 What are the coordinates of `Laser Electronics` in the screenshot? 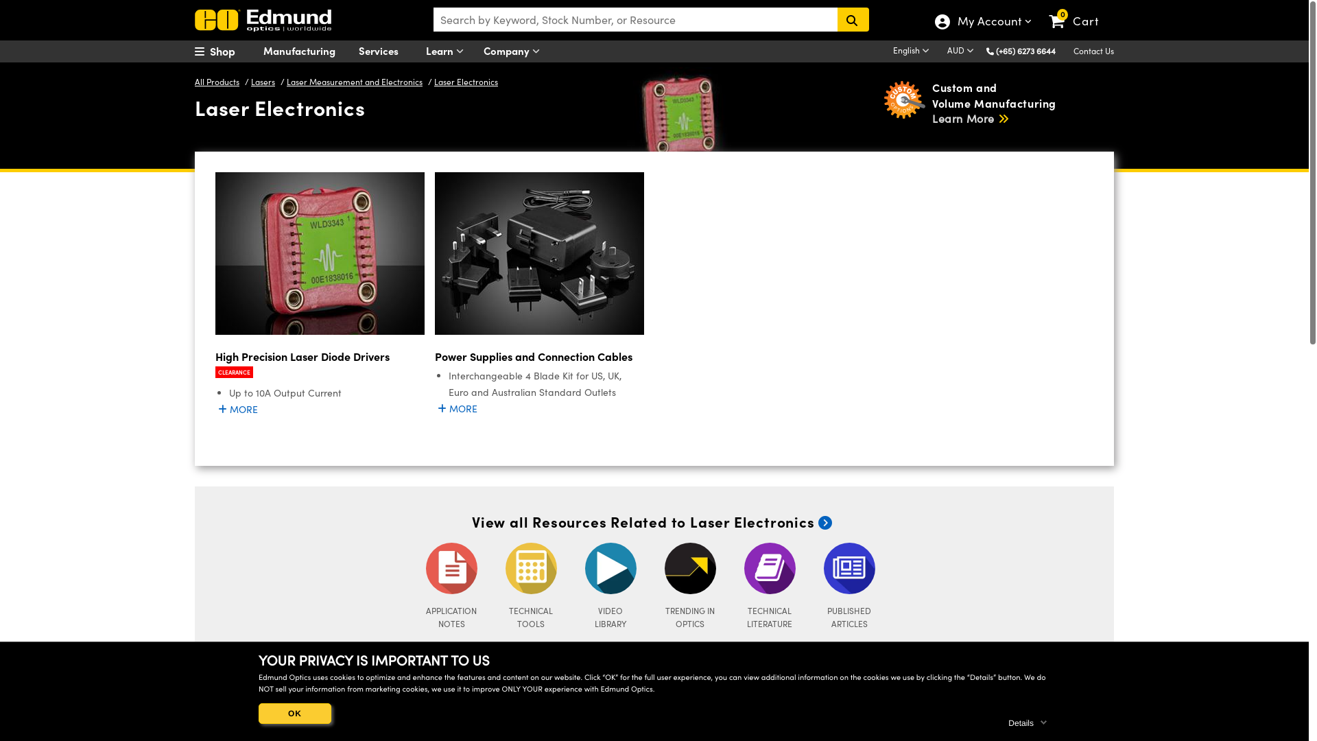 It's located at (468, 78).